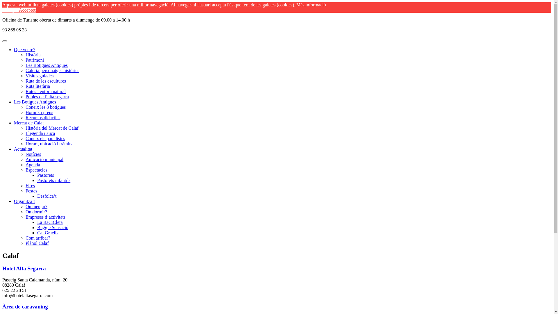  Describe the element at coordinates (35, 102) in the screenshot. I see `Les Botigues Antigues` at that location.